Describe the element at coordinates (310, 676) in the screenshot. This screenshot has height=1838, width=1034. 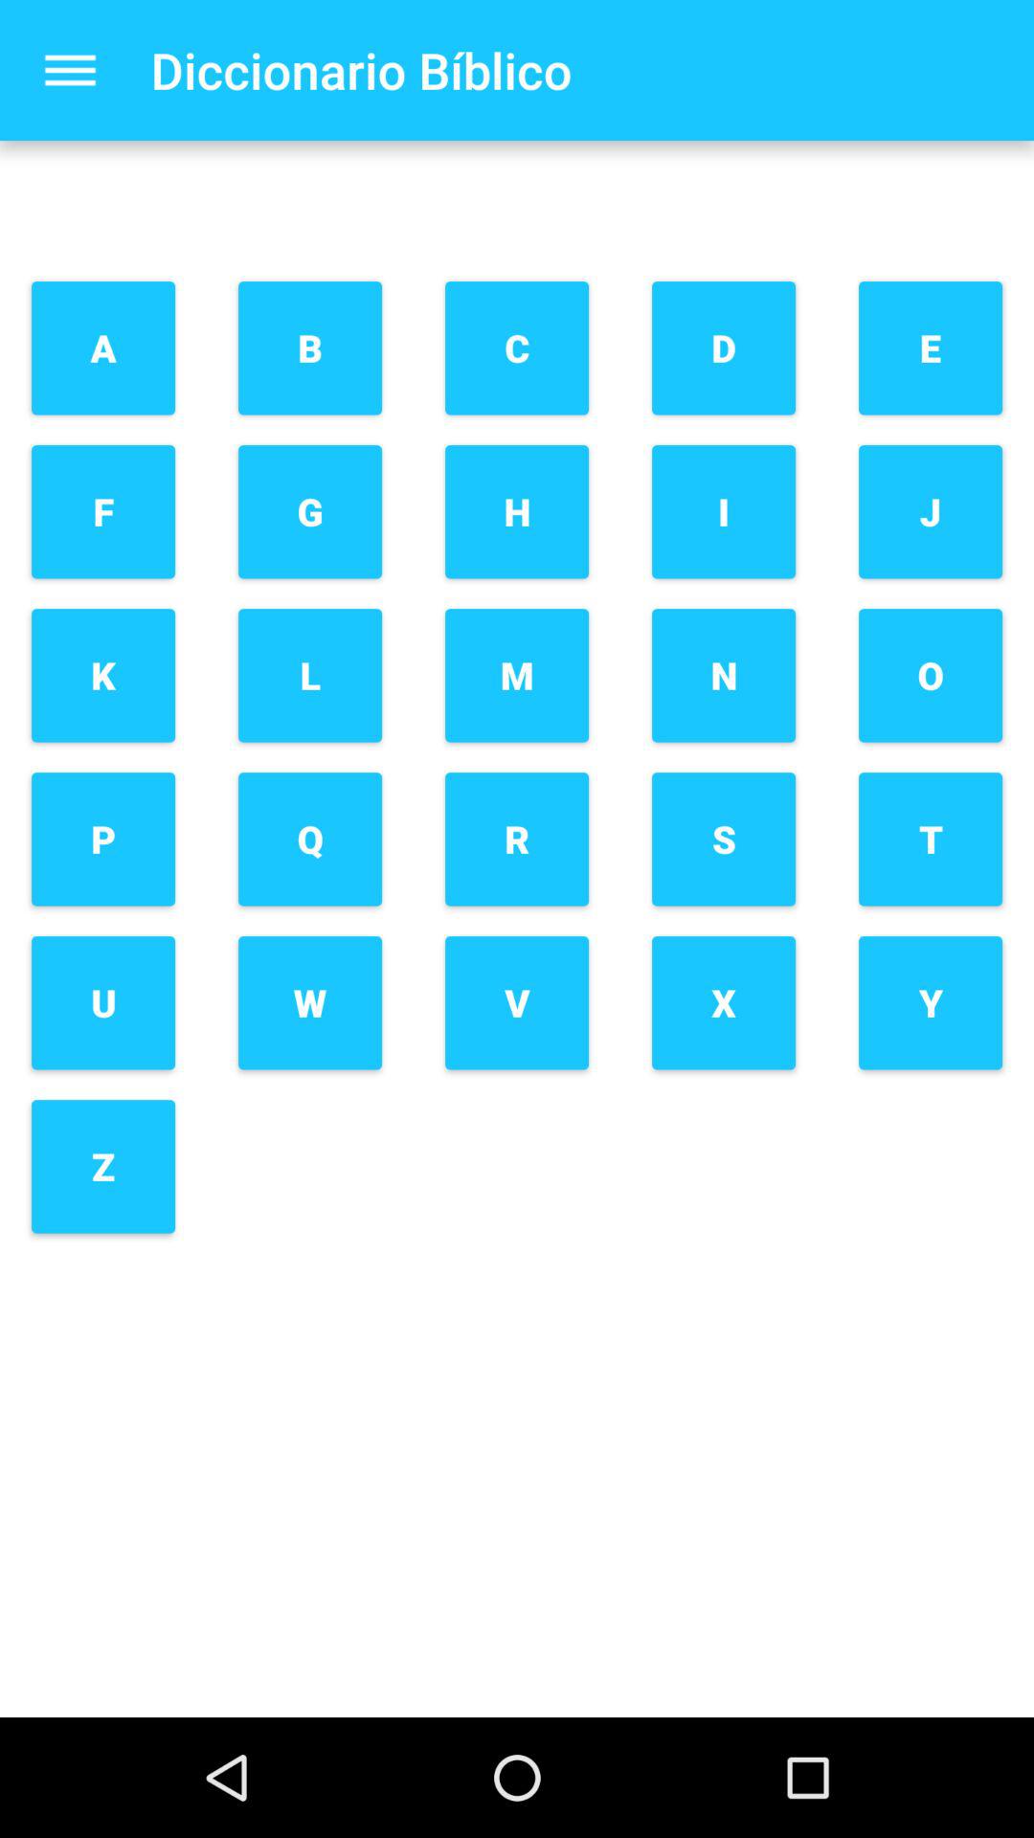
I see `launch l item` at that location.